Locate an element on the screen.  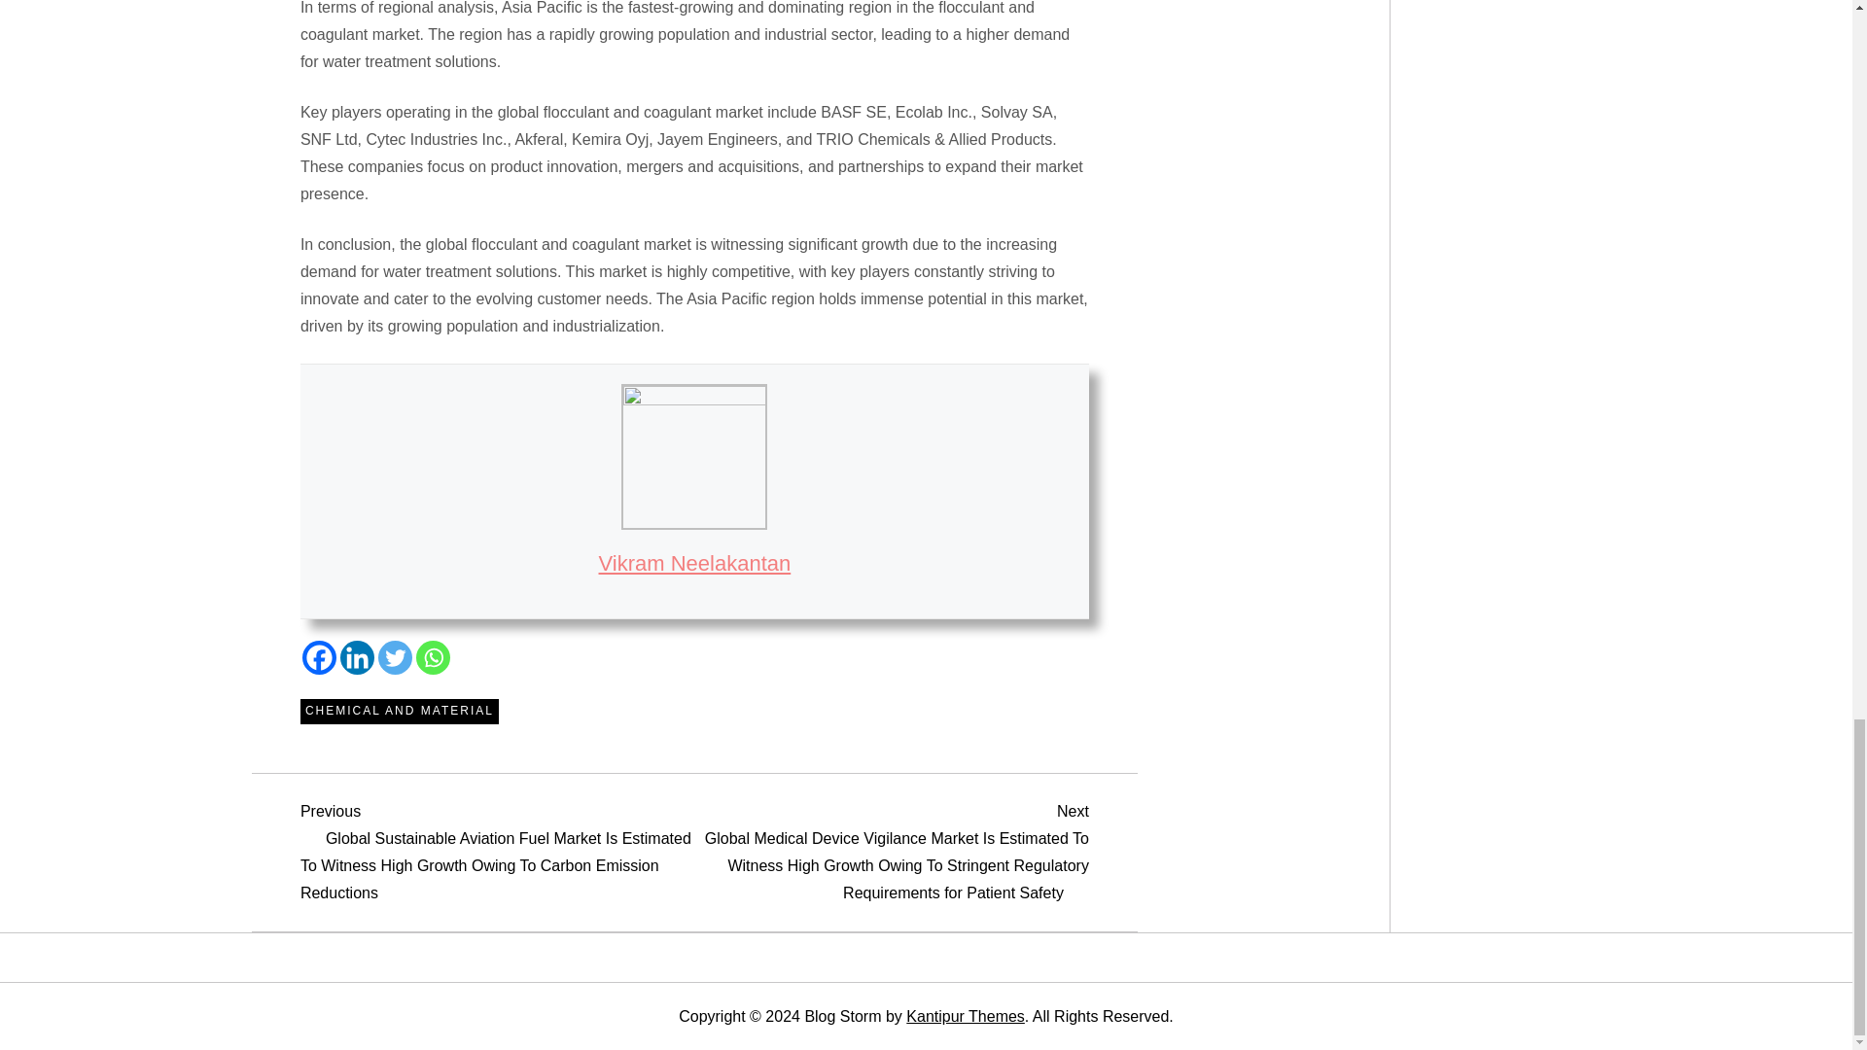
Whatsapp is located at coordinates (433, 657).